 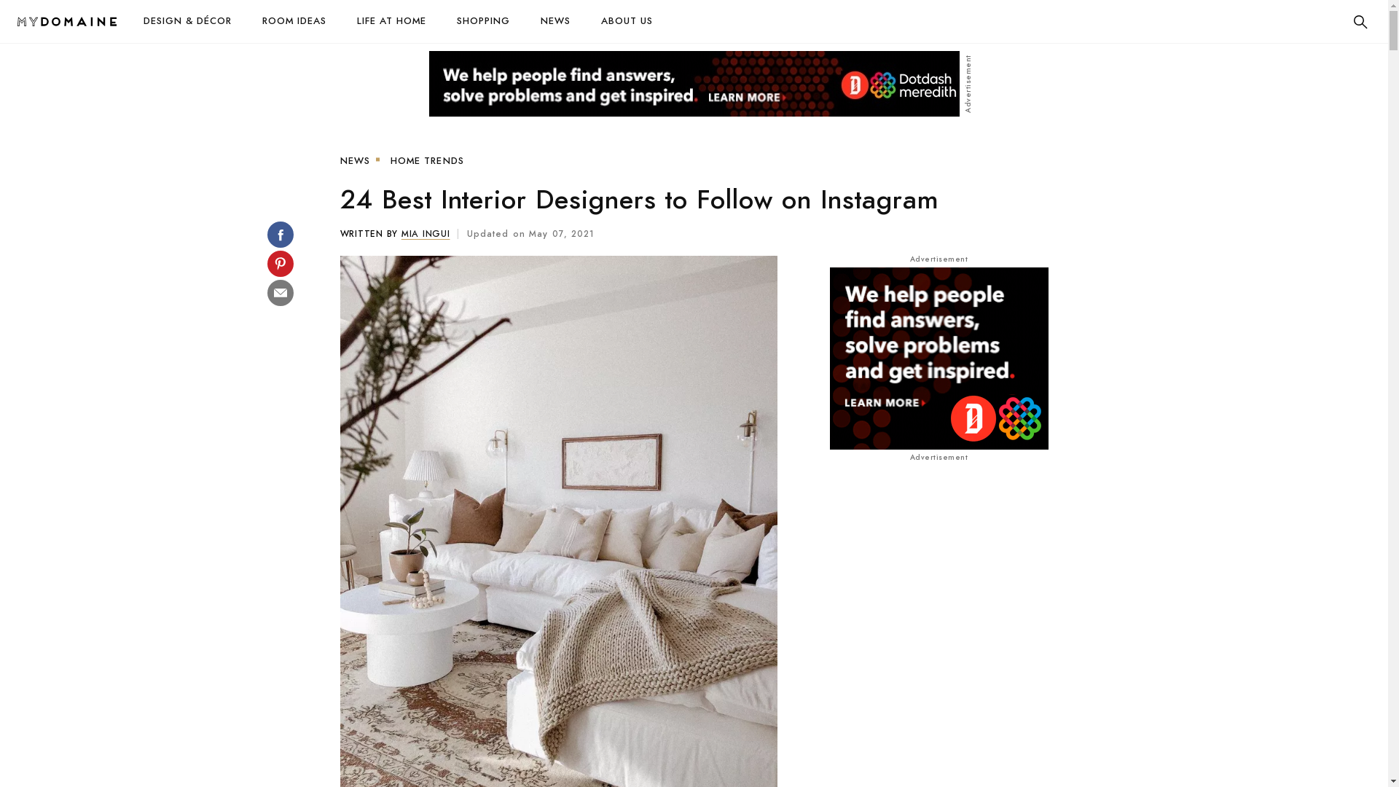 I want to click on LIFE AT HOME, so click(x=392, y=22).